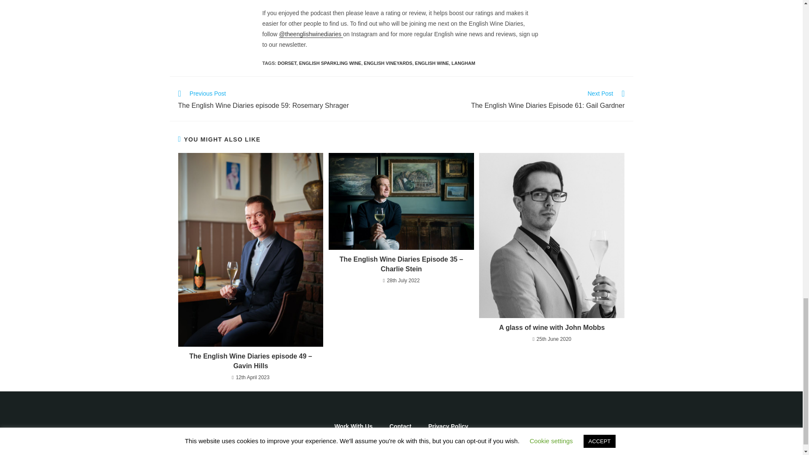 This screenshot has height=455, width=809. I want to click on ENGLISH SPARKLING WINE, so click(517, 100).